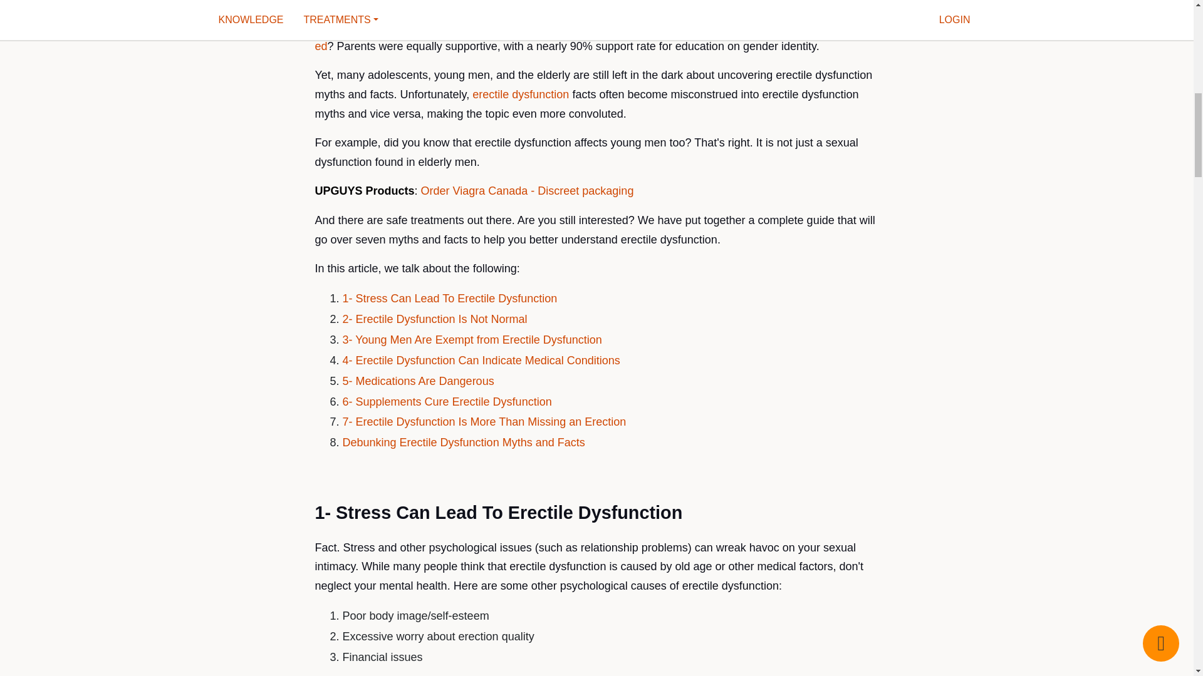  What do you see at coordinates (528, 190) in the screenshot?
I see `Order Viagra Canada - Discreet packaging` at bounding box center [528, 190].